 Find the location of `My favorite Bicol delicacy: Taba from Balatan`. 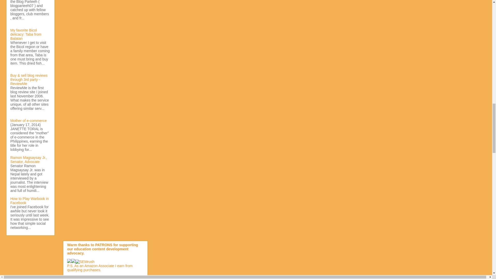

My favorite Bicol delicacy: Taba from Balatan is located at coordinates (26, 34).